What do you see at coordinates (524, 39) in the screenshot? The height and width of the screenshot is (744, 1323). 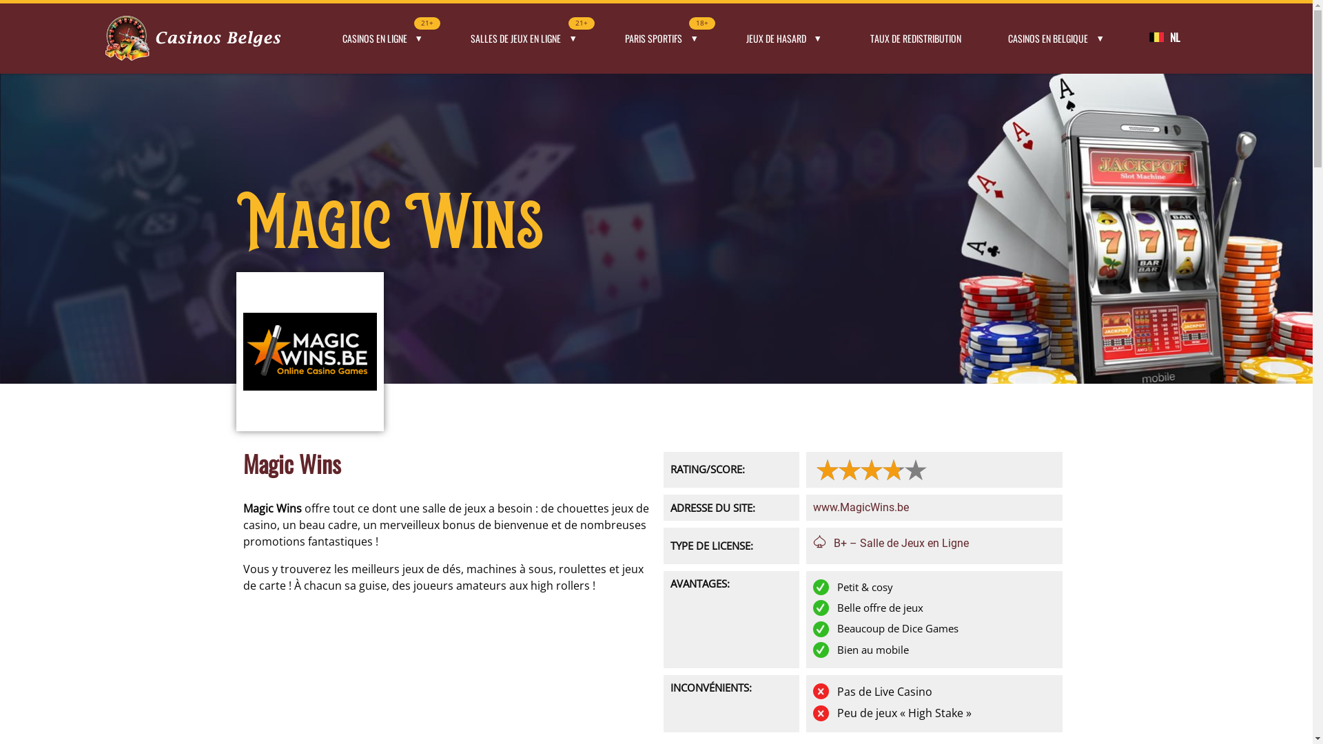 I see `SALLES DE JEUX EN LIGNE
21+` at bounding box center [524, 39].